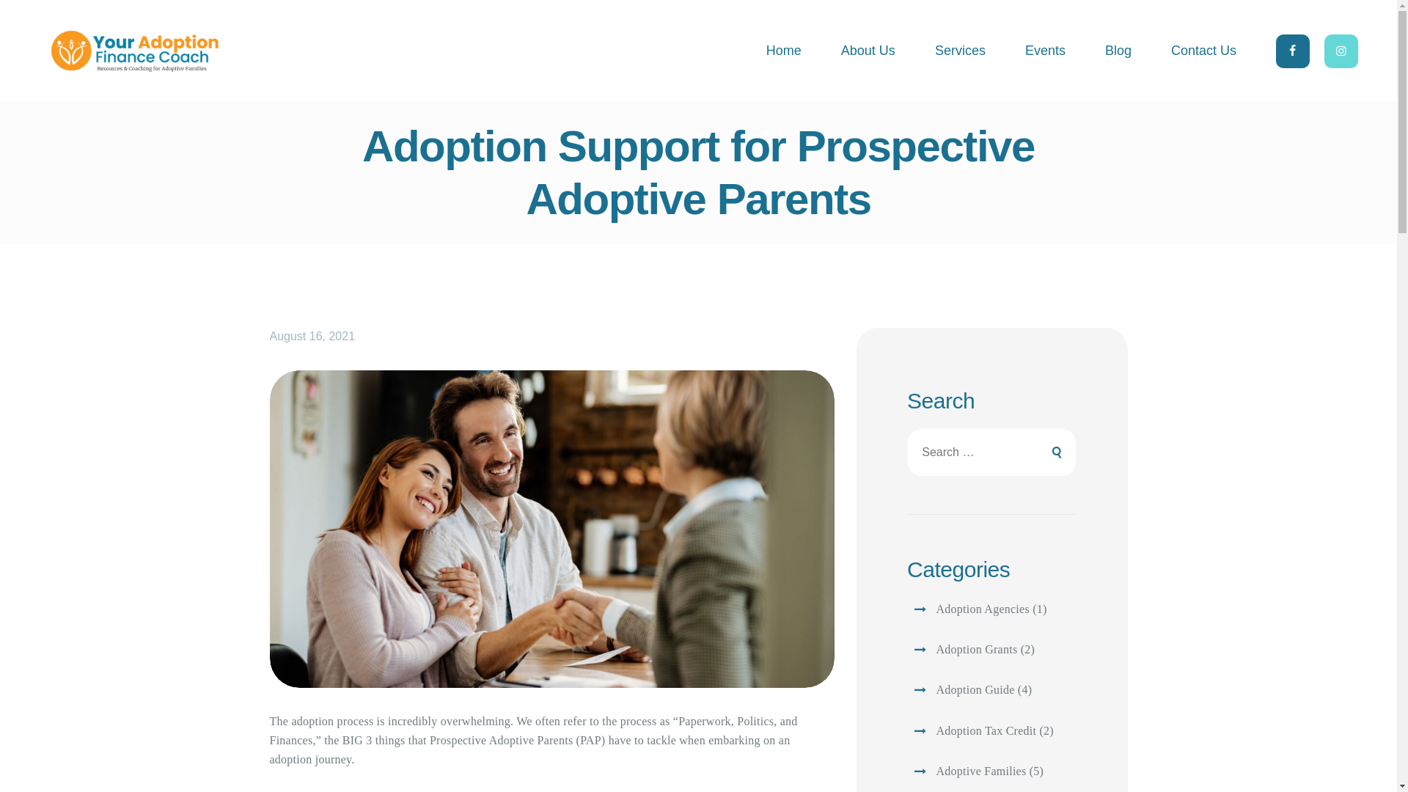 The image size is (1408, 792). What do you see at coordinates (1045, 51) in the screenshot?
I see `Events` at bounding box center [1045, 51].